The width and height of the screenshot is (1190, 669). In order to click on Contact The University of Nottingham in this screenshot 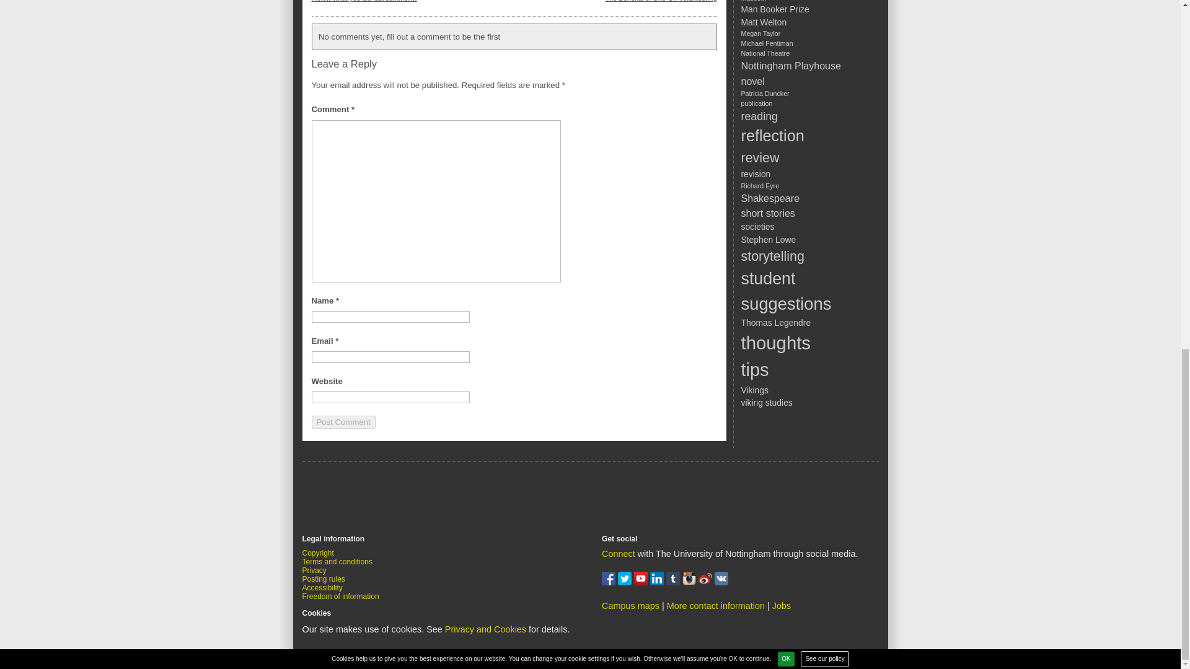, I will do `click(715, 606)`.